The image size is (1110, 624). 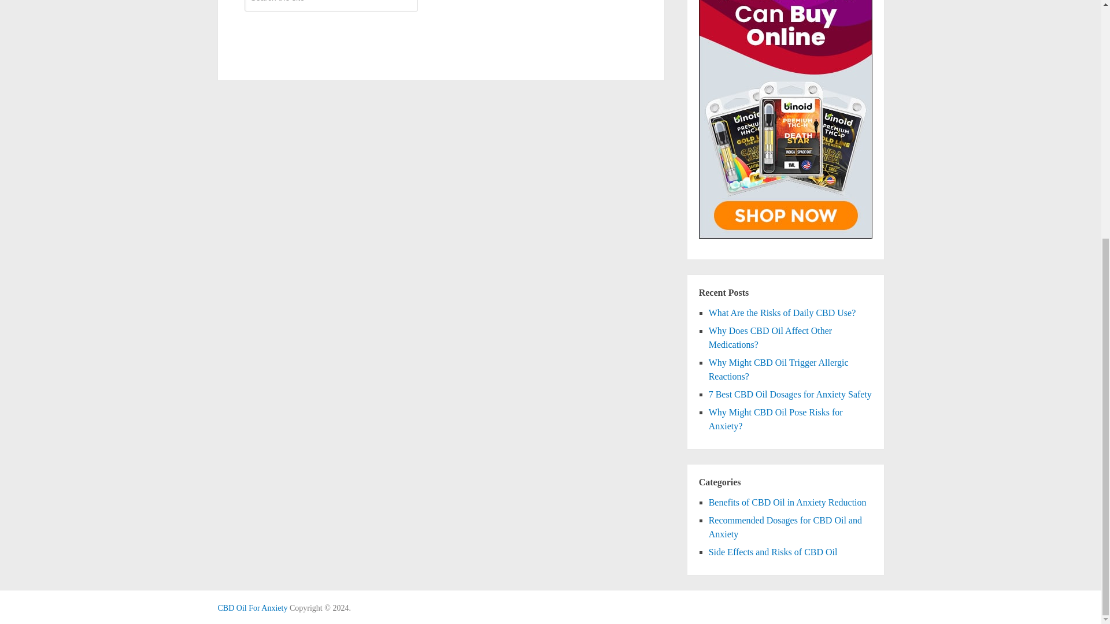 I want to click on Why Does CBD Oil Affect Other Medications?, so click(x=770, y=337).